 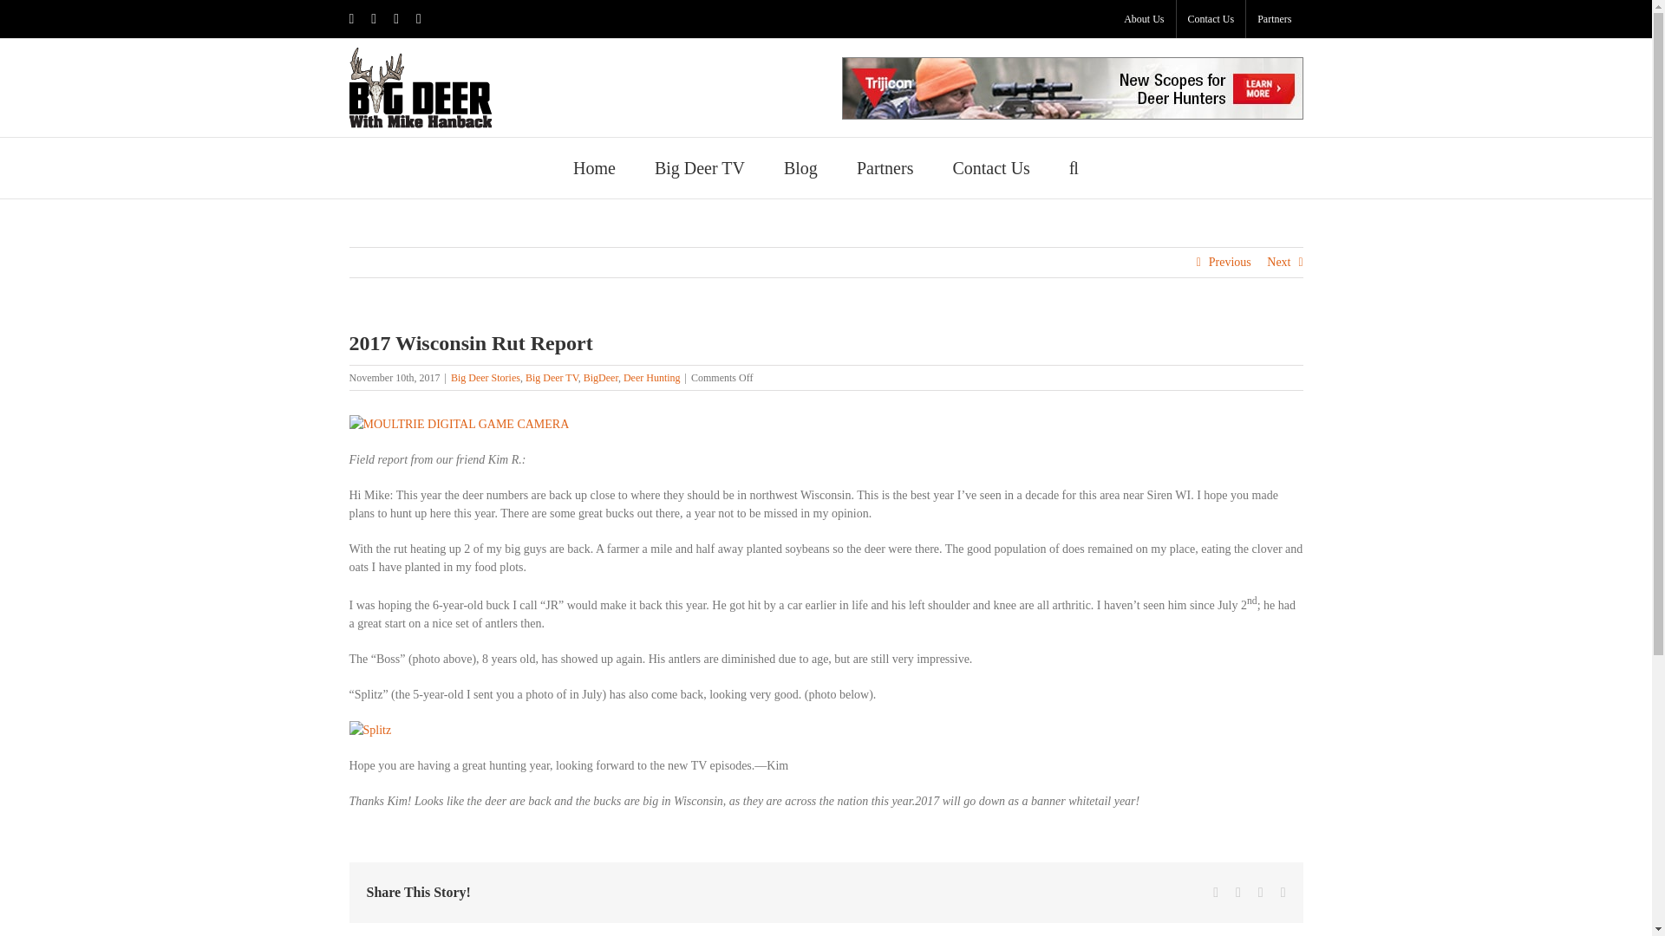 What do you see at coordinates (990, 167) in the screenshot?
I see `Contact Us` at bounding box center [990, 167].